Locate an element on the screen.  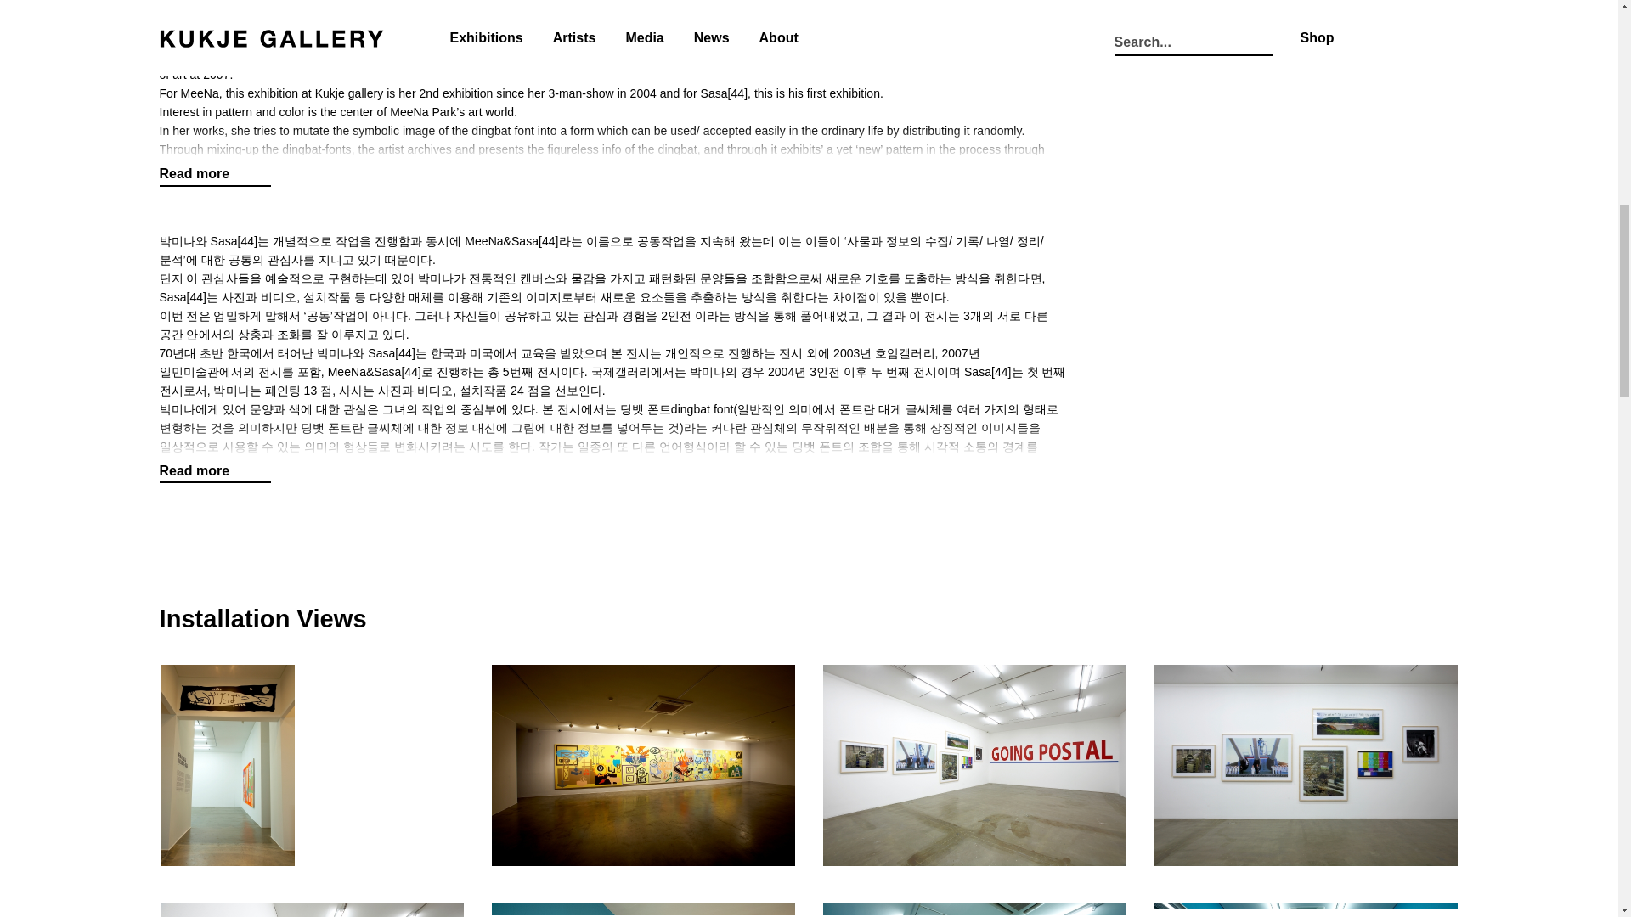
Read more is located at coordinates (216, 174).